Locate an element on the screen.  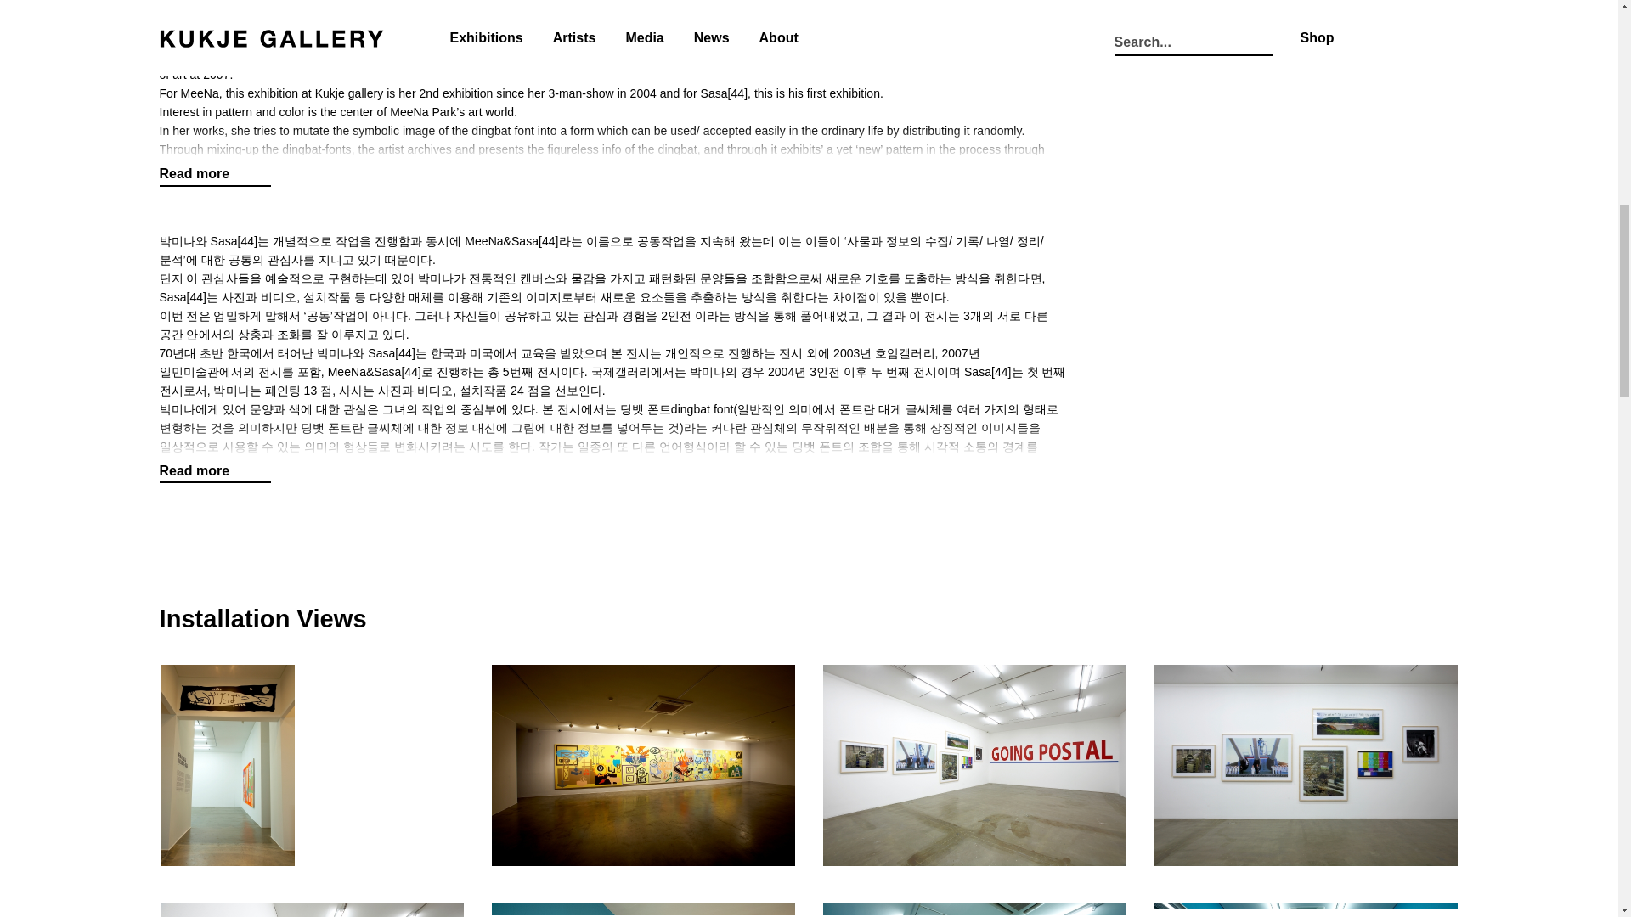
Read more is located at coordinates (216, 174).